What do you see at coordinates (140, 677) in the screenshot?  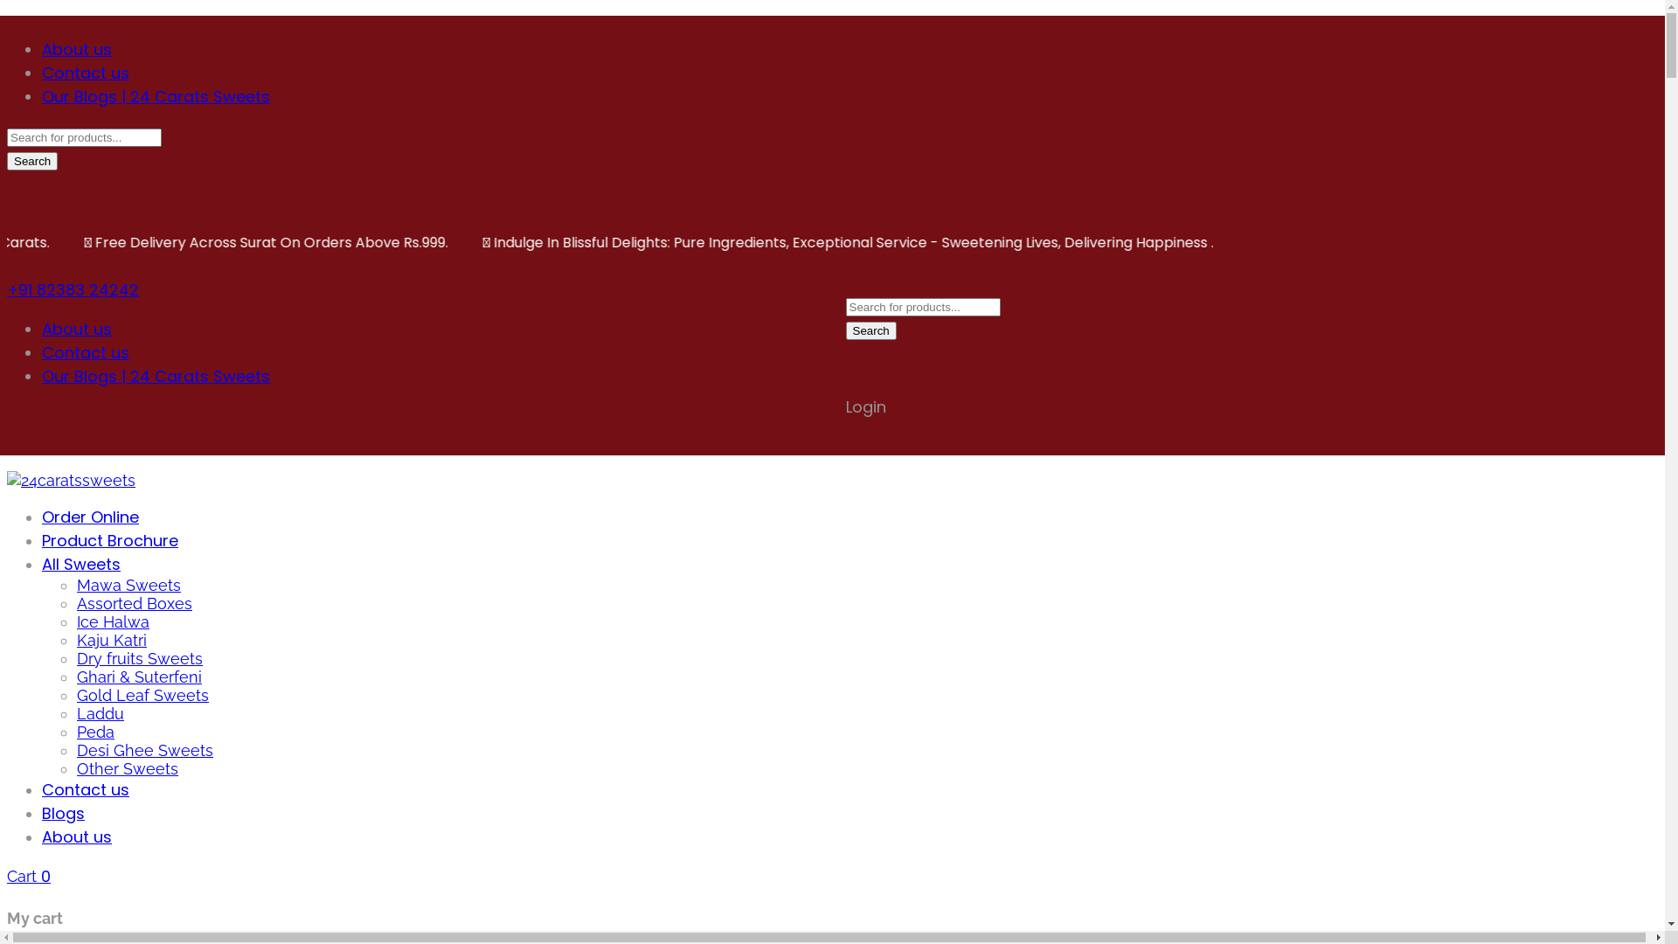 I see `Ghari & Suterfeni` at bounding box center [140, 677].